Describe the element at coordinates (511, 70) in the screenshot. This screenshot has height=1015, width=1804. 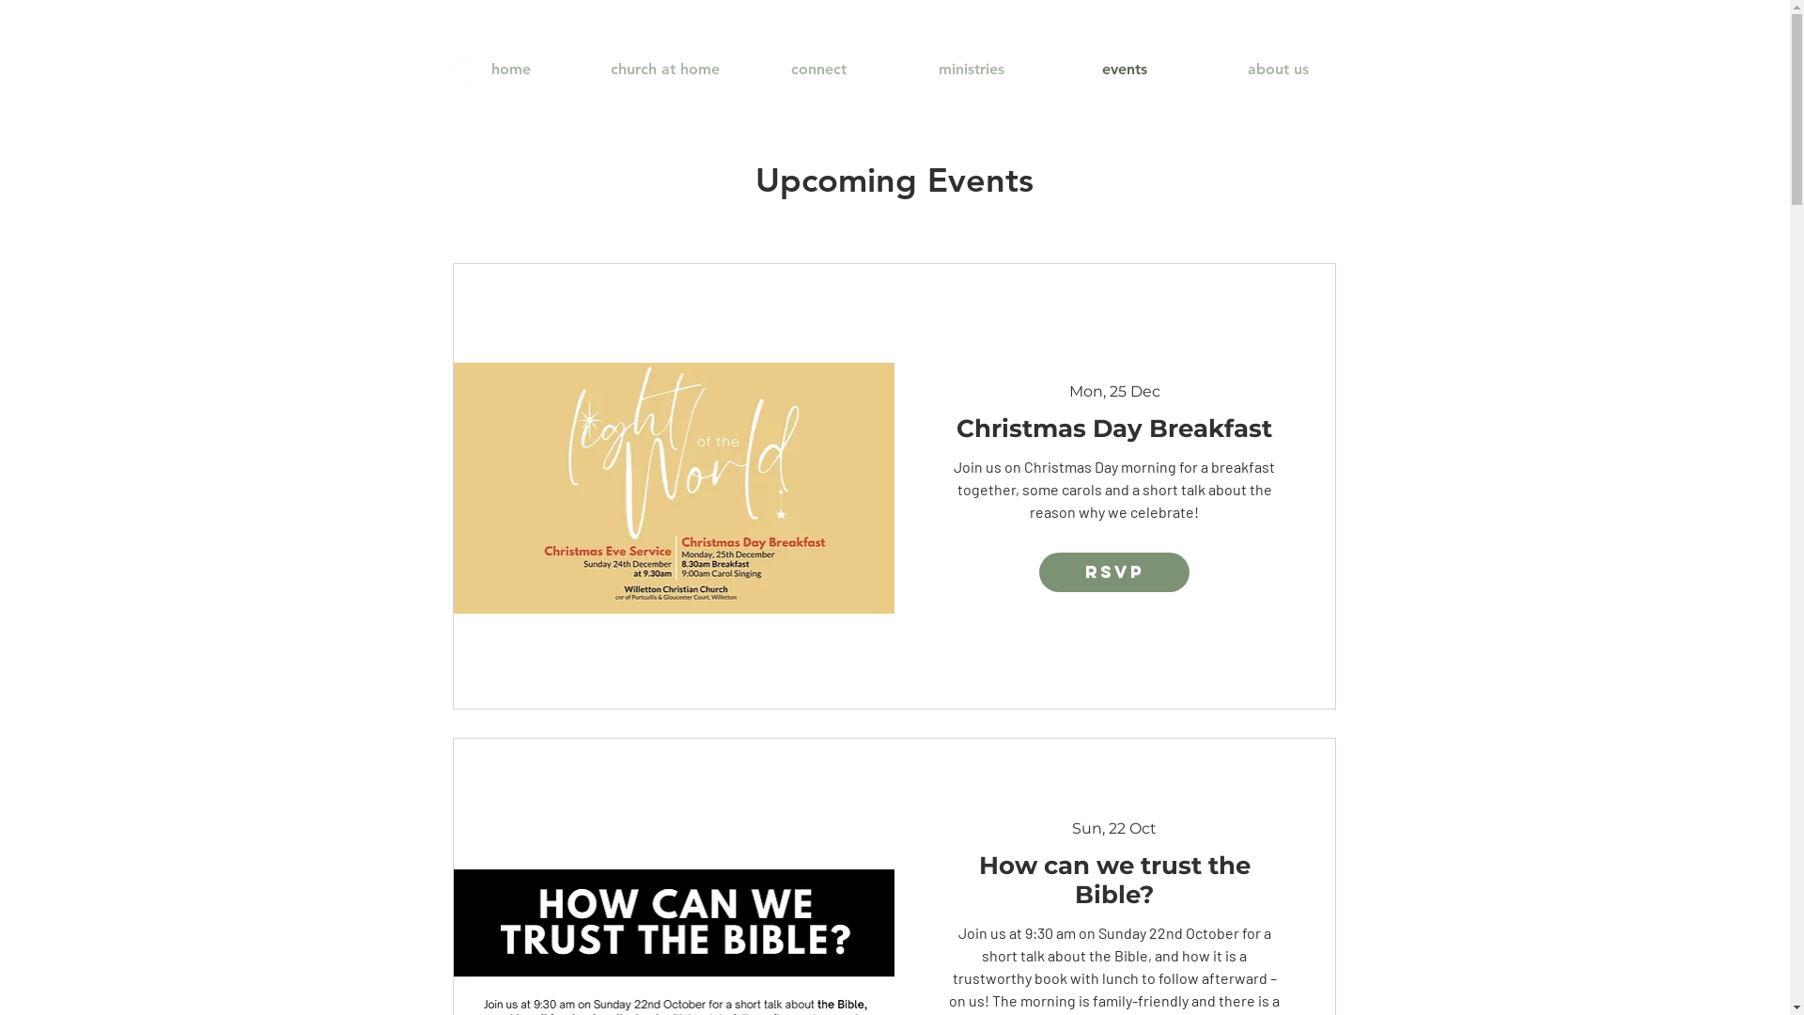
I see `home` at that location.